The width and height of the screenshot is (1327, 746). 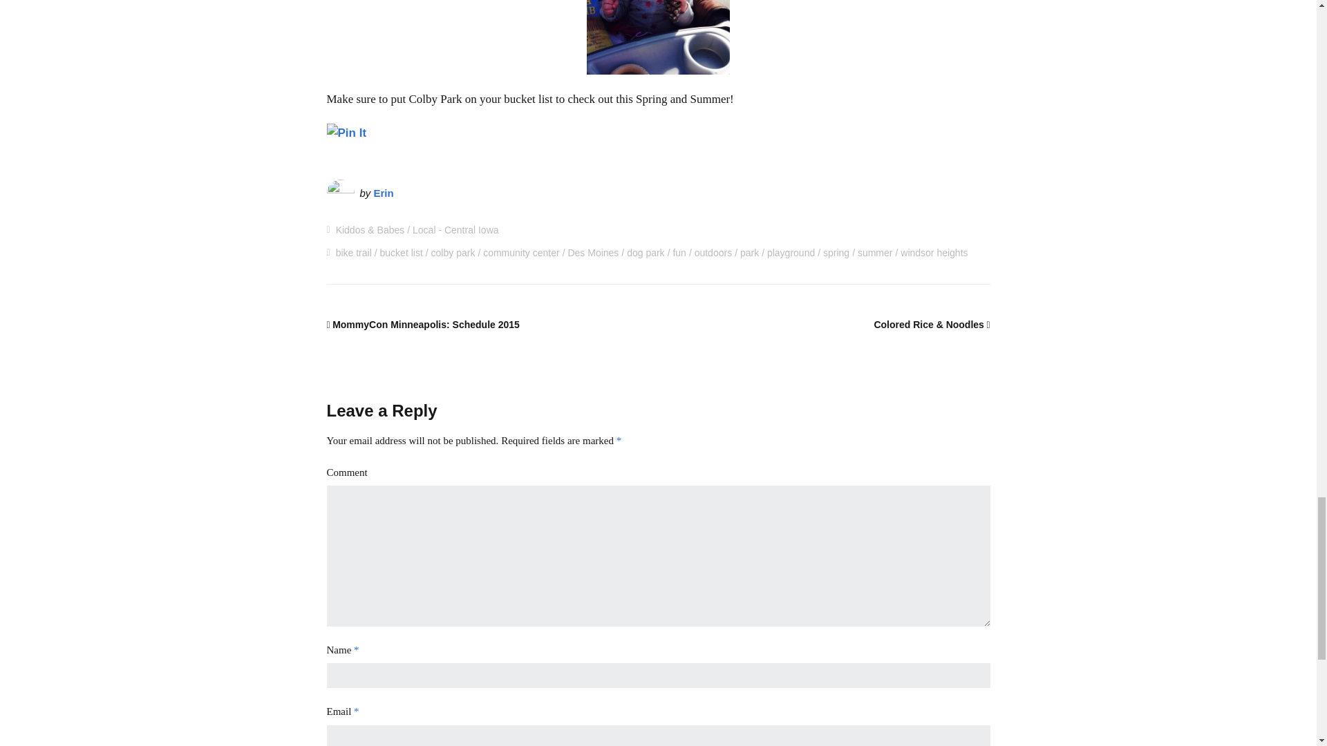 What do you see at coordinates (353, 252) in the screenshot?
I see `bike trail` at bounding box center [353, 252].